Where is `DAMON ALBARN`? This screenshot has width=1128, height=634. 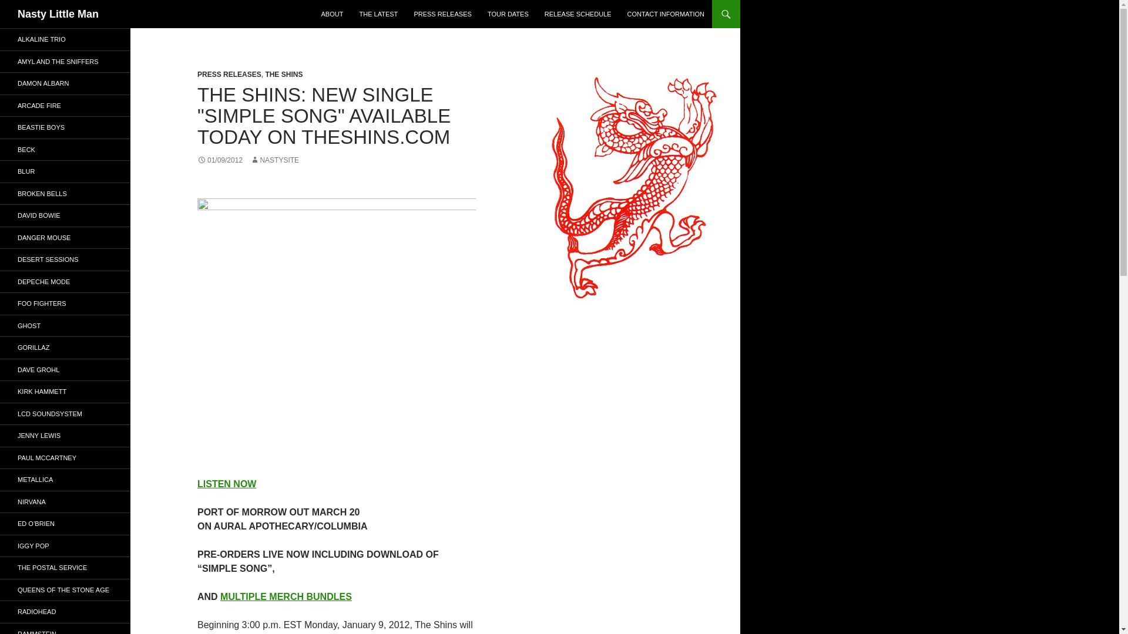
DAMON ALBARN is located at coordinates (65, 83).